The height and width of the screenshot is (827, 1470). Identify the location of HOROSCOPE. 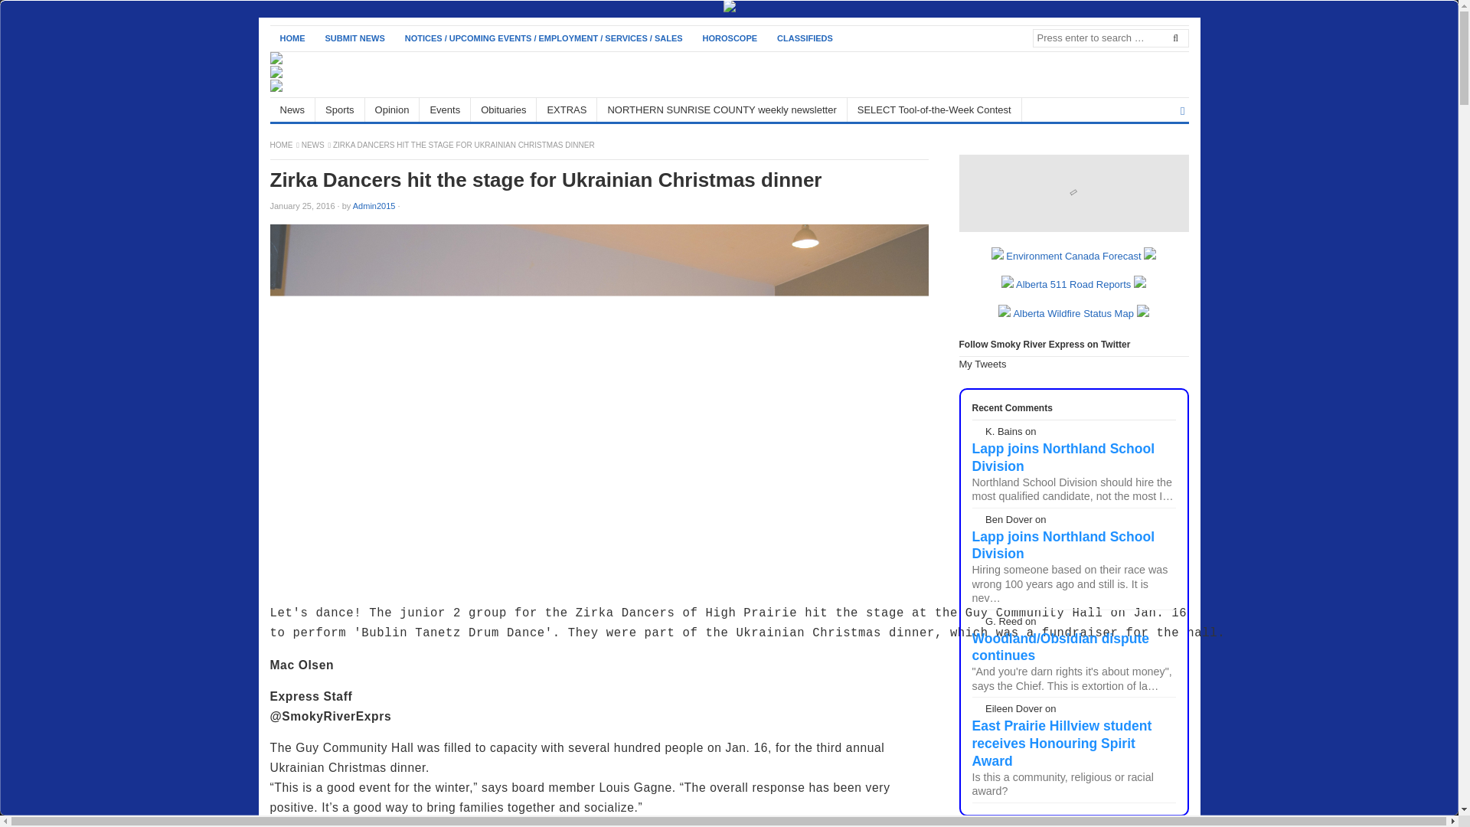
(730, 38).